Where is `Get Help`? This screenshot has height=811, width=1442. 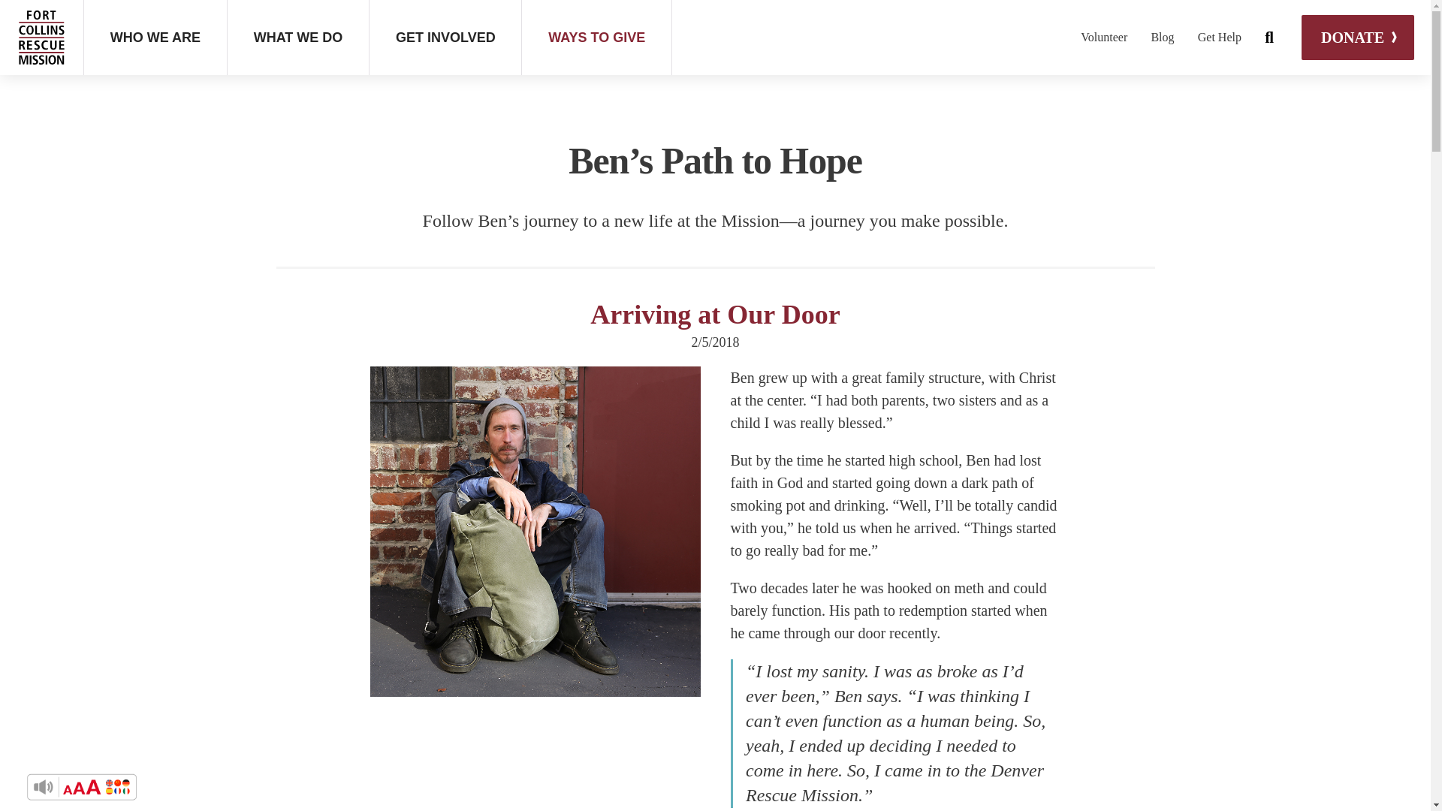 Get Help is located at coordinates (1231, 38).